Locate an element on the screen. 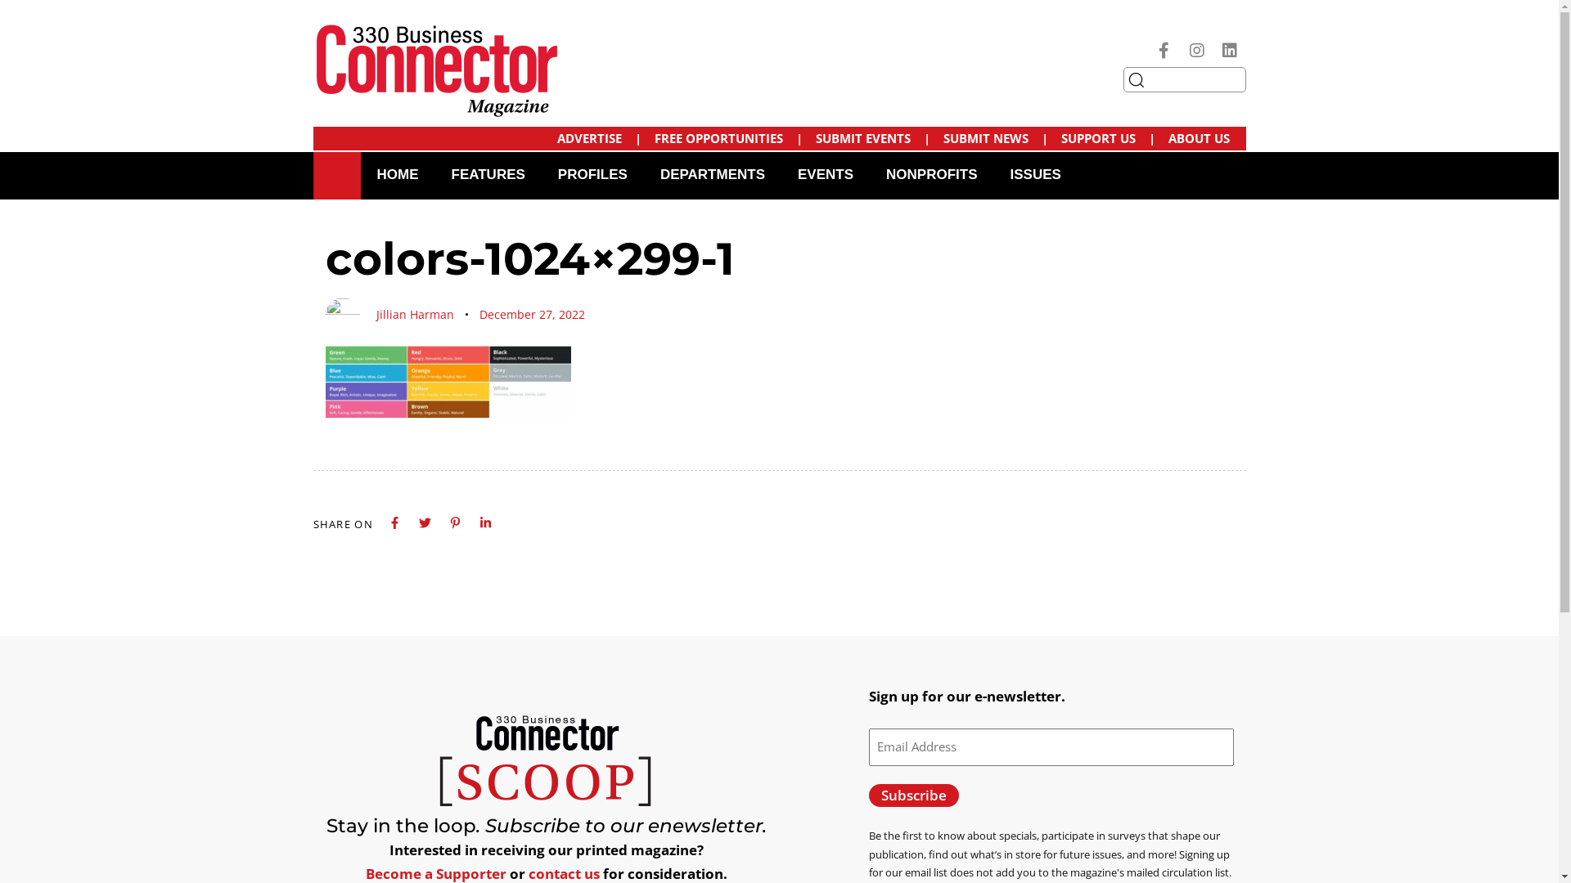 The width and height of the screenshot is (1571, 883). DEPARTMENTS is located at coordinates (713, 175).